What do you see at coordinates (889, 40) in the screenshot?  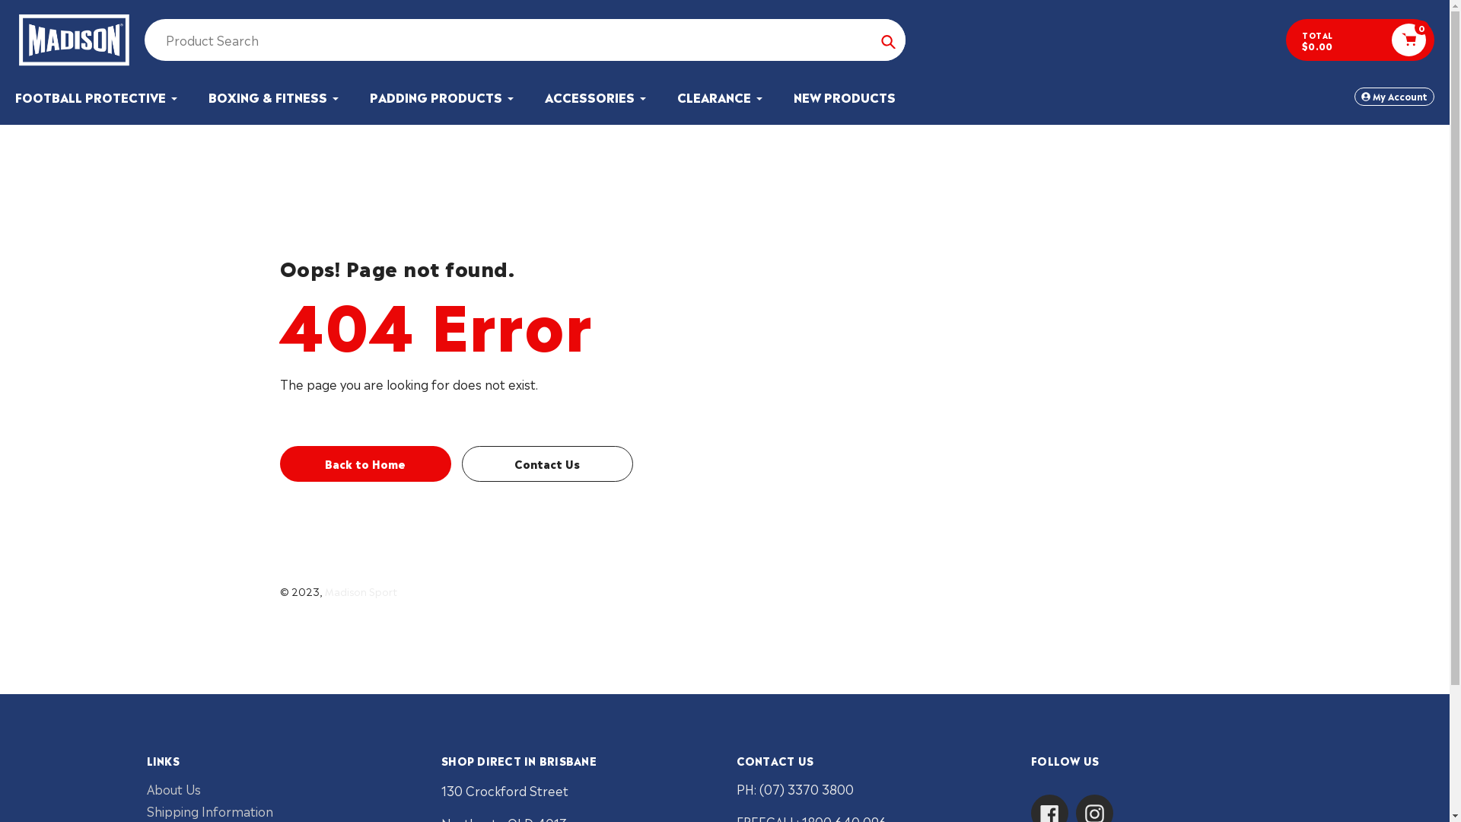 I see `Search` at bounding box center [889, 40].